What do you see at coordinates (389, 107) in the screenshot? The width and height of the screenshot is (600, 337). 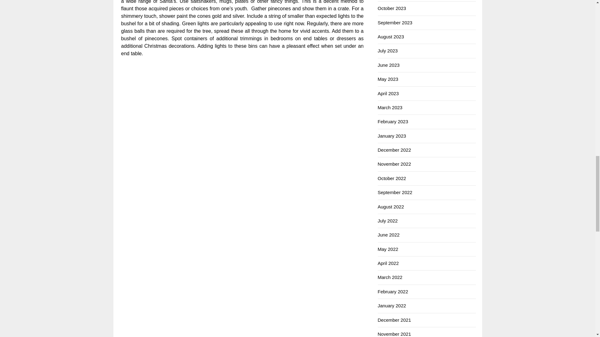 I see `March 2023` at bounding box center [389, 107].